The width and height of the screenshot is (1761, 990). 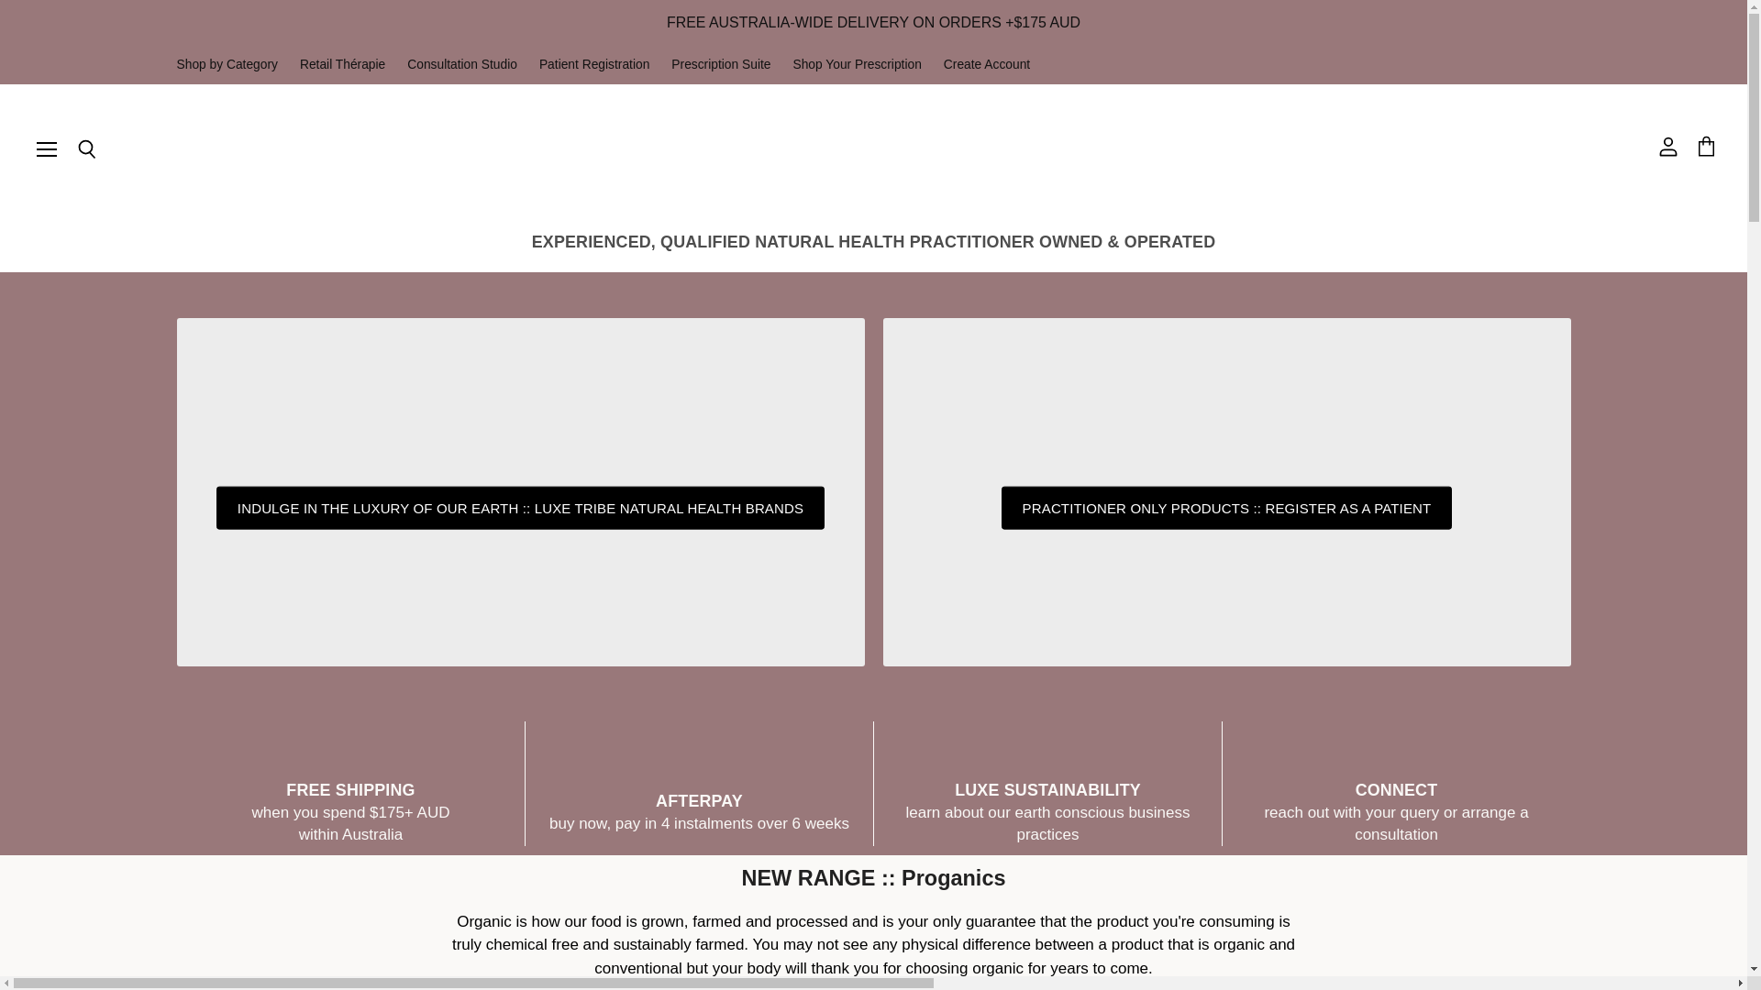 What do you see at coordinates (47, 148) in the screenshot?
I see `Menu` at bounding box center [47, 148].